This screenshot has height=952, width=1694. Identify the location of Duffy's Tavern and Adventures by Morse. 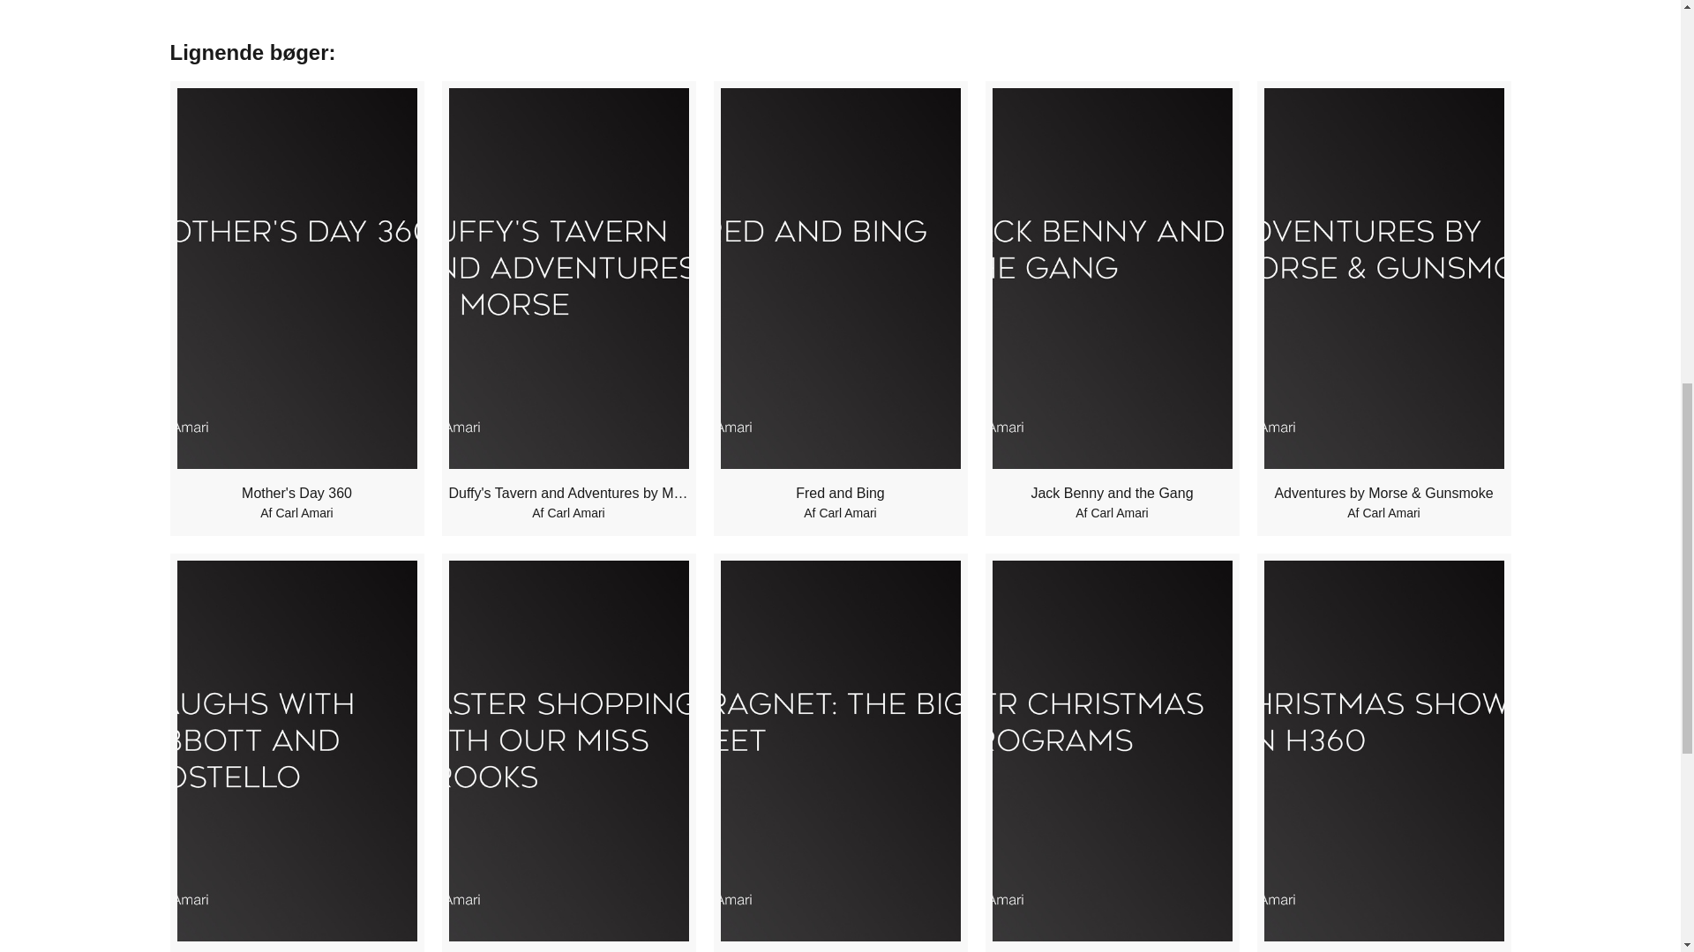
(568, 494).